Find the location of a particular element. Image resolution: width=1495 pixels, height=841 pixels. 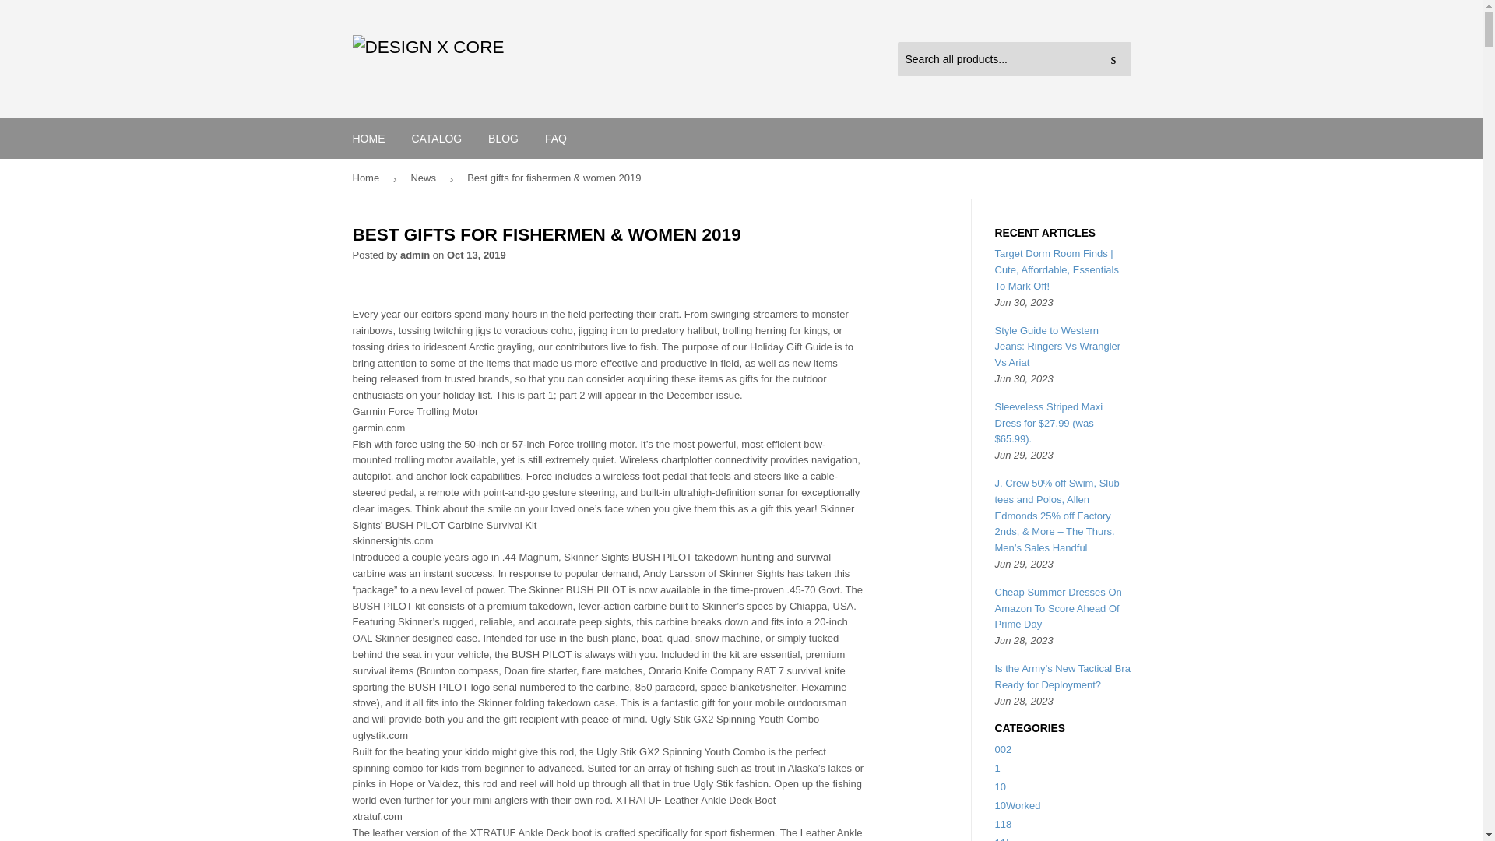

Cheap Summer Dresses On Amazon To Score Ahead Of Prime Day is located at coordinates (1059, 608).